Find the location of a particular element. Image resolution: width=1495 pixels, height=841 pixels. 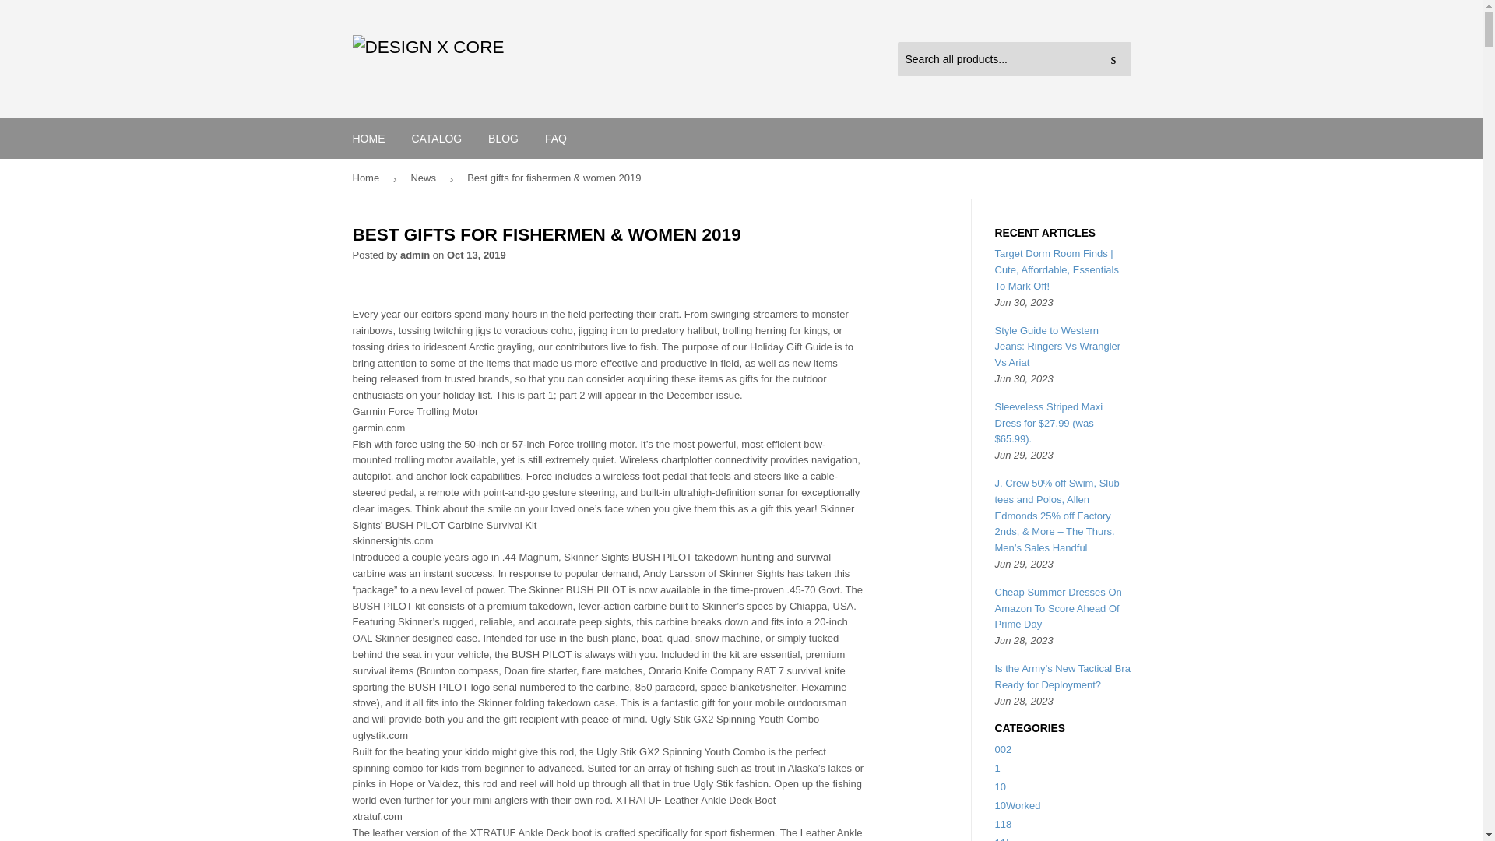

Cheap Summer Dresses On Amazon To Score Ahead Of Prime Day is located at coordinates (1059, 608).